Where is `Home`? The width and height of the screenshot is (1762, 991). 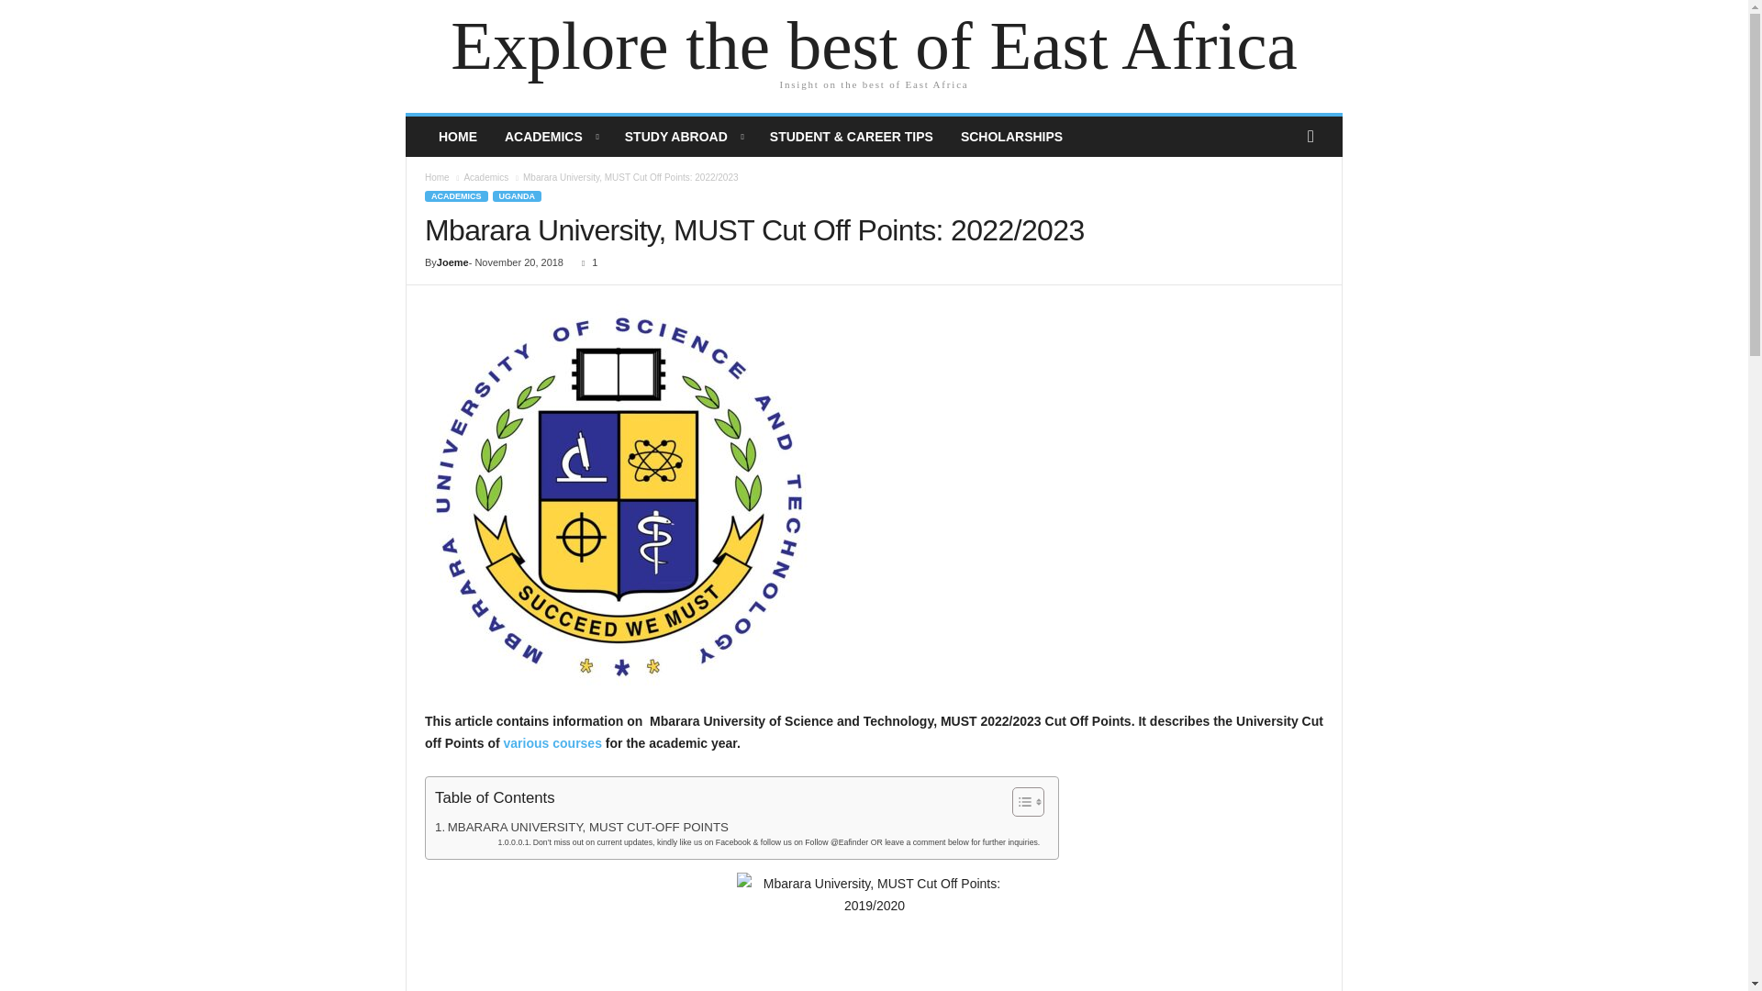
Home is located at coordinates (437, 176).